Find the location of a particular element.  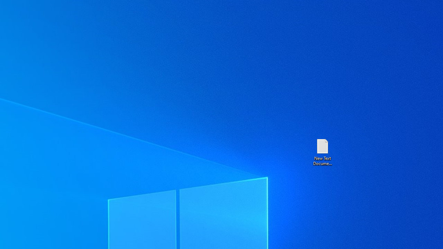

New Text Document (2) is located at coordinates (322, 151).